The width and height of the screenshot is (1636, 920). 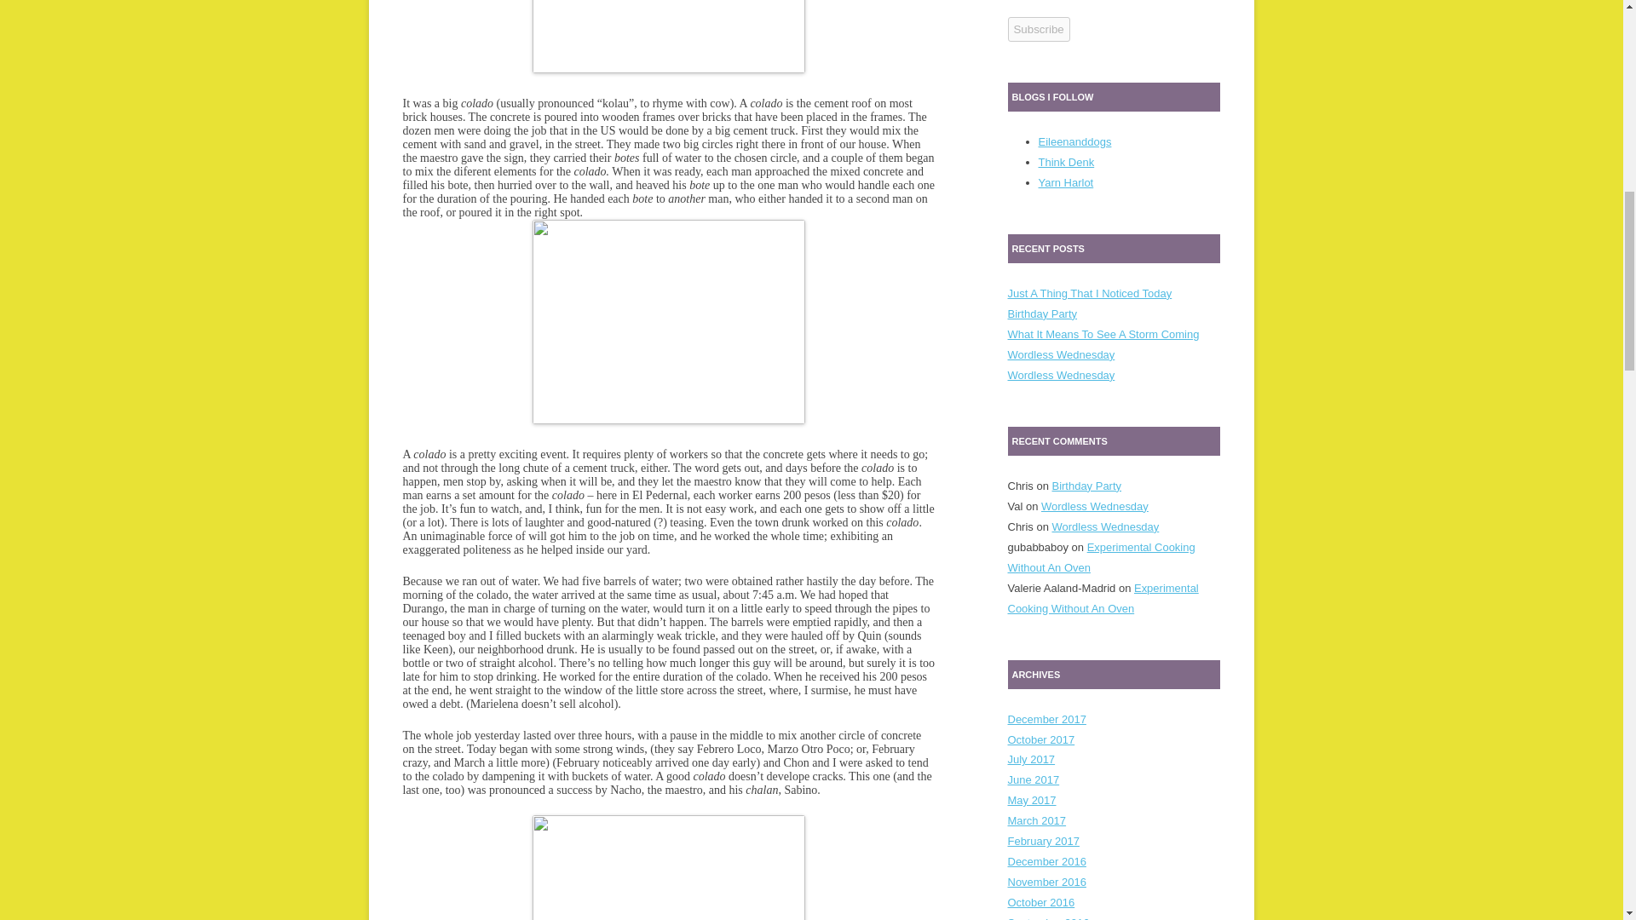 I want to click on Wordless Wednesday, so click(x=1060, y=375).